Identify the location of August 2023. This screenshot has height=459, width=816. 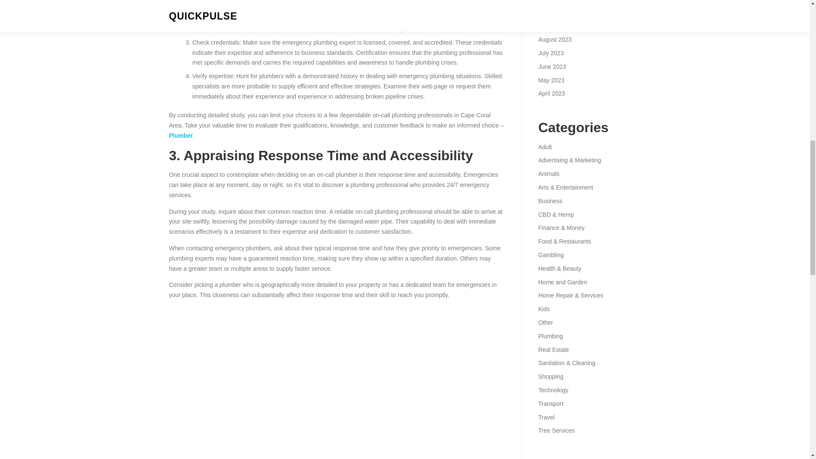
(555, 40).